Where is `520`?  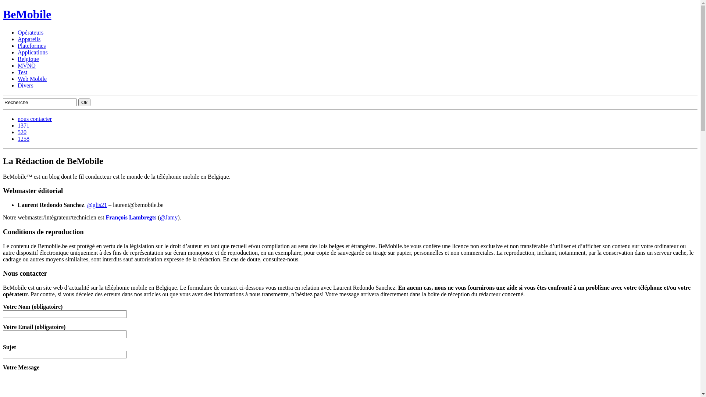
520 is located at coordinates (22, 132).